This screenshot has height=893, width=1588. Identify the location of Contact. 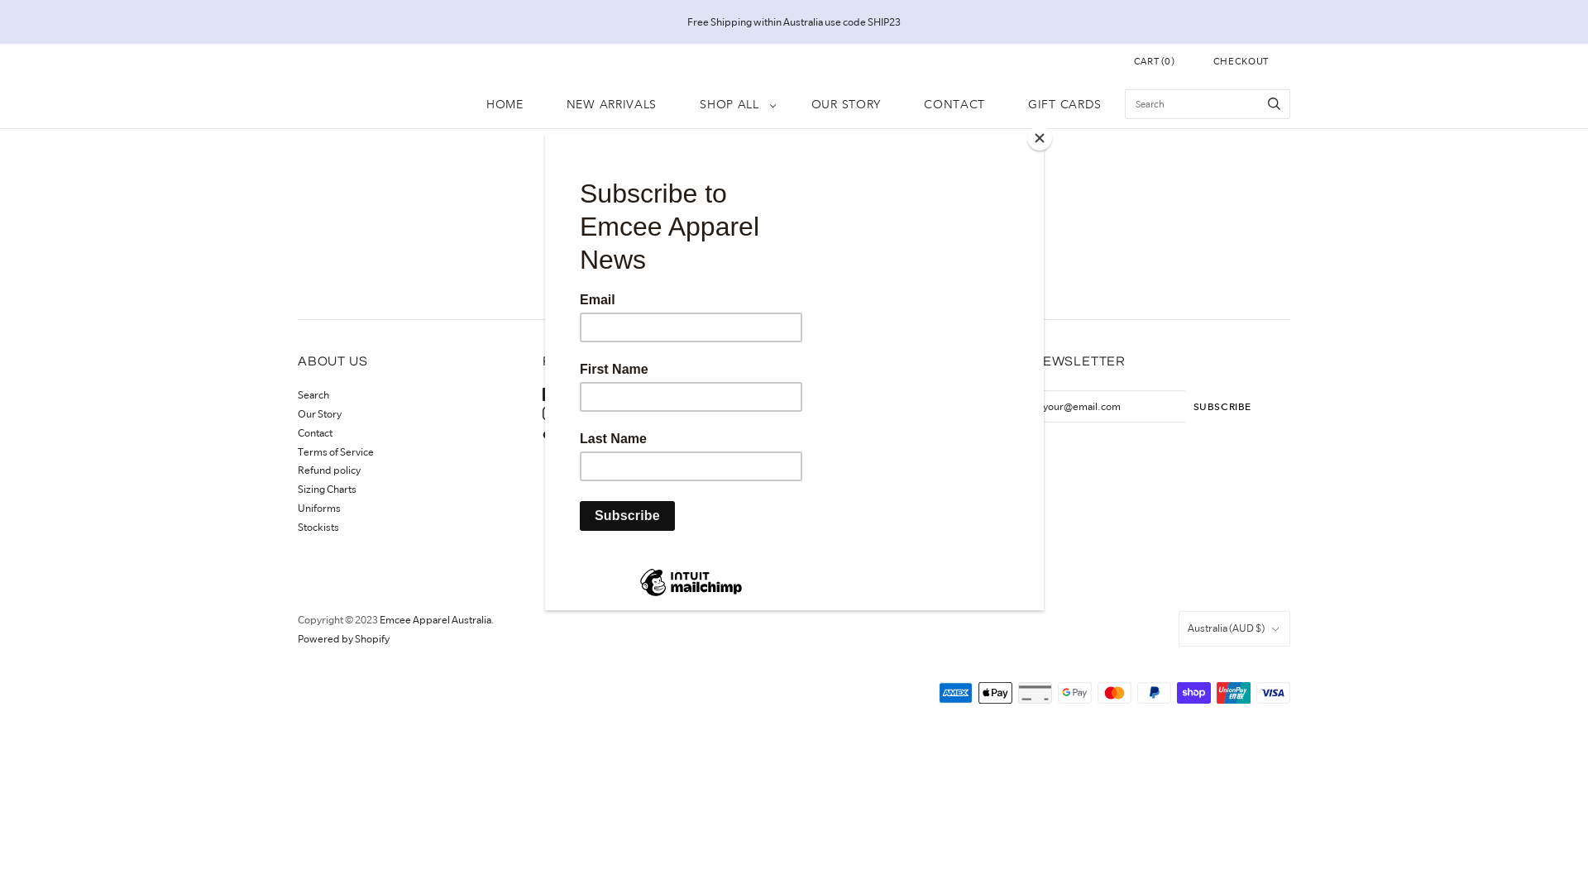
(315, 433).